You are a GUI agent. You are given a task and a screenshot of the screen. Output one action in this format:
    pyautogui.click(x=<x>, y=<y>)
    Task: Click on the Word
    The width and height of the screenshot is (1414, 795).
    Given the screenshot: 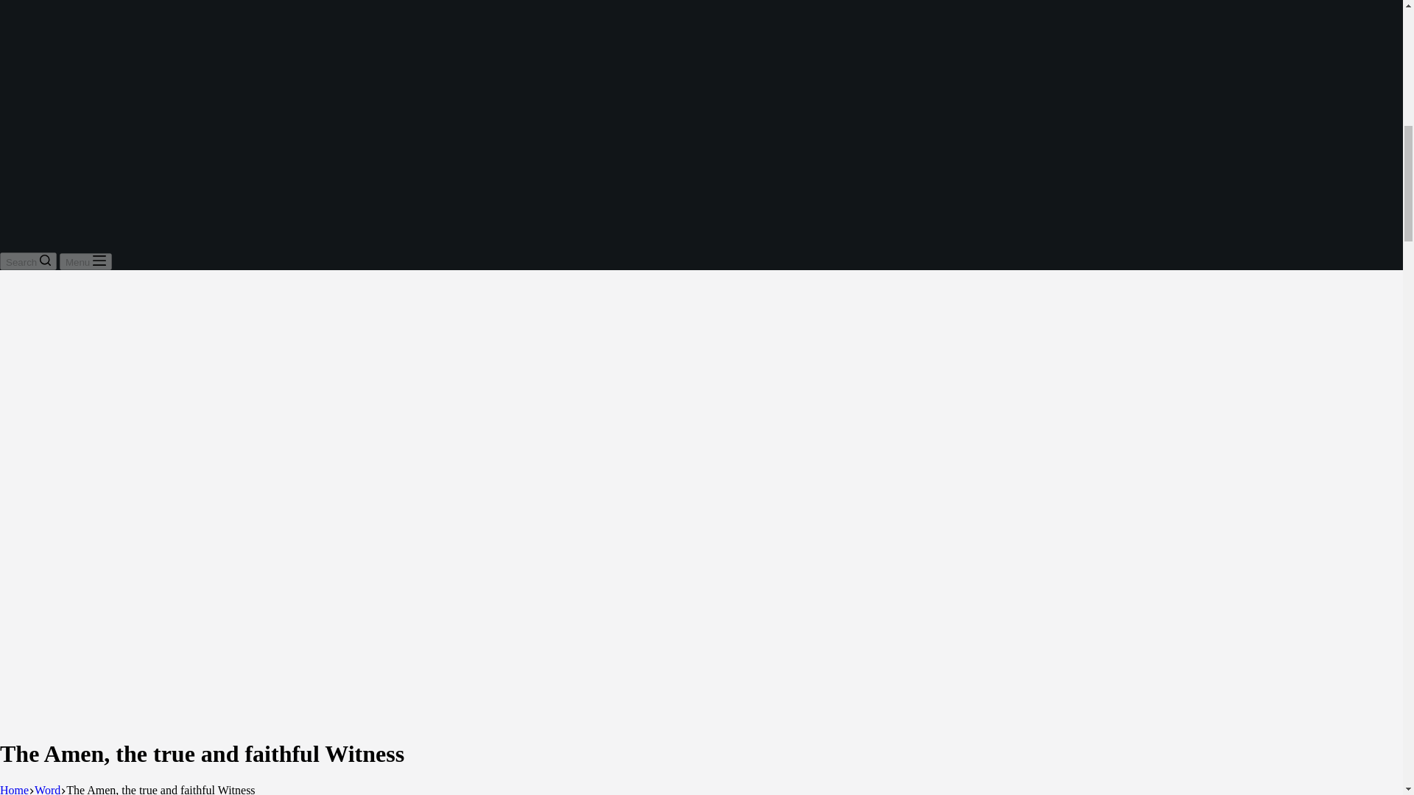 What is the action you would take?
    pyautogui.click(x=47, y=789)
    